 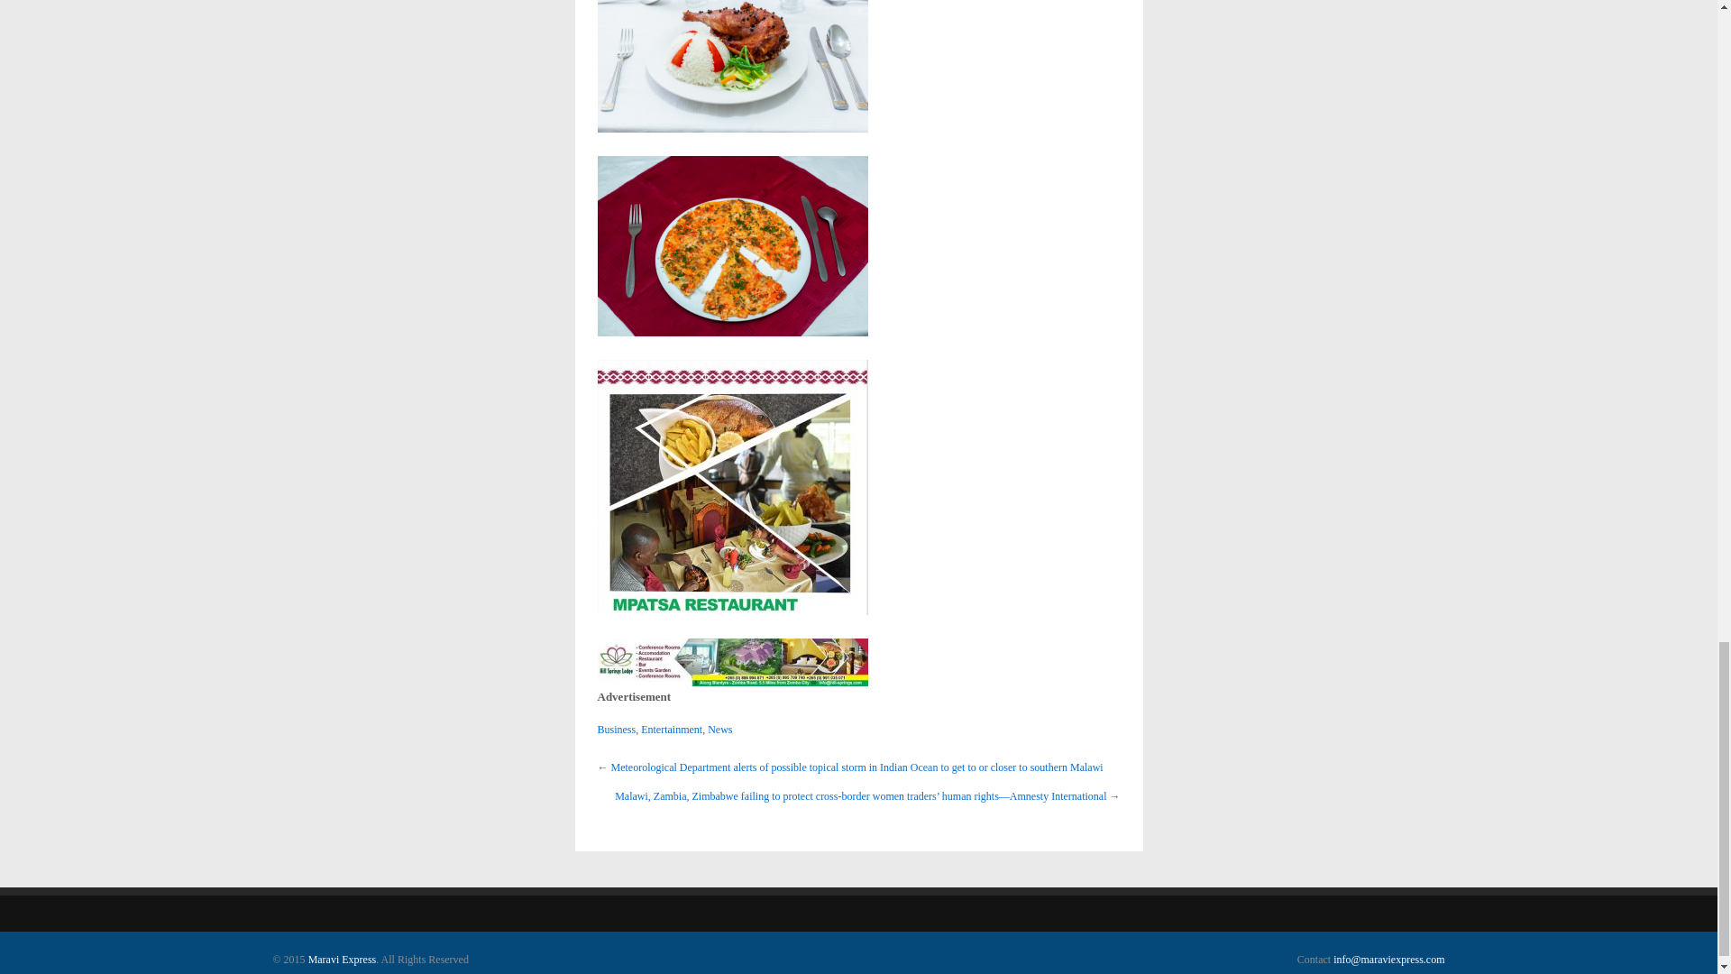 What do you see at coordinates (671, 730) in the screenshot?
I see `View all posts in Entertainment` at bounding box center [671, 730].